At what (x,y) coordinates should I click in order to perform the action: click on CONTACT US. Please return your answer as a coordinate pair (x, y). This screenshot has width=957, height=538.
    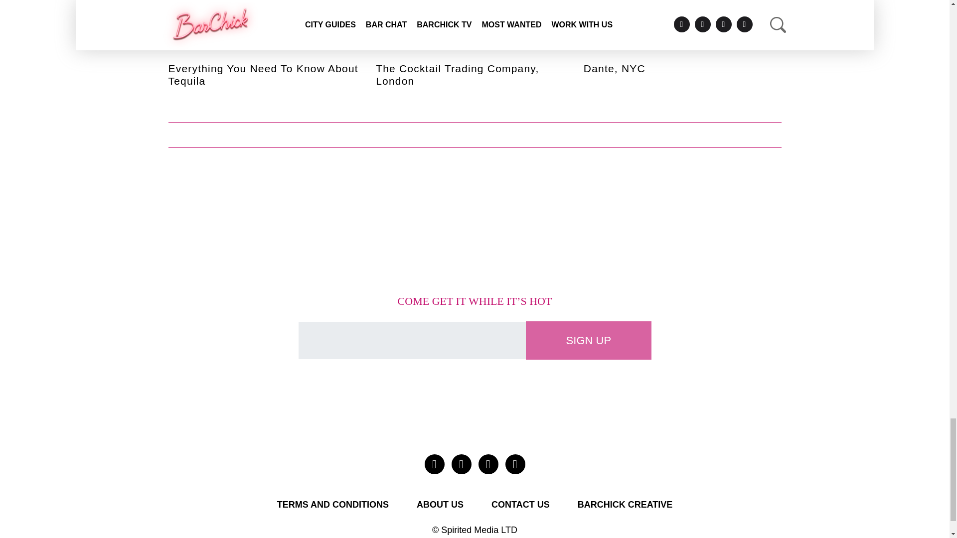
    Looking at the image, I should click on (520, 505).